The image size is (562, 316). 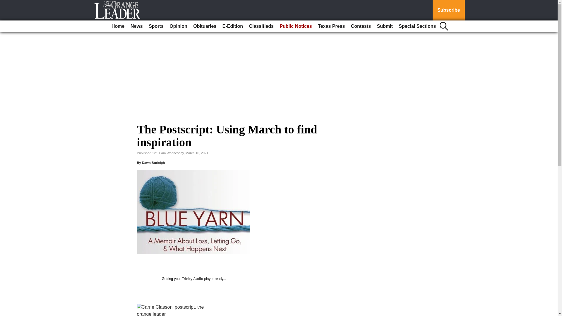 What do you see at coordinates (192, 279) in the screenshot?
I see `Trinity Audio` at bounding box center [192, 279].